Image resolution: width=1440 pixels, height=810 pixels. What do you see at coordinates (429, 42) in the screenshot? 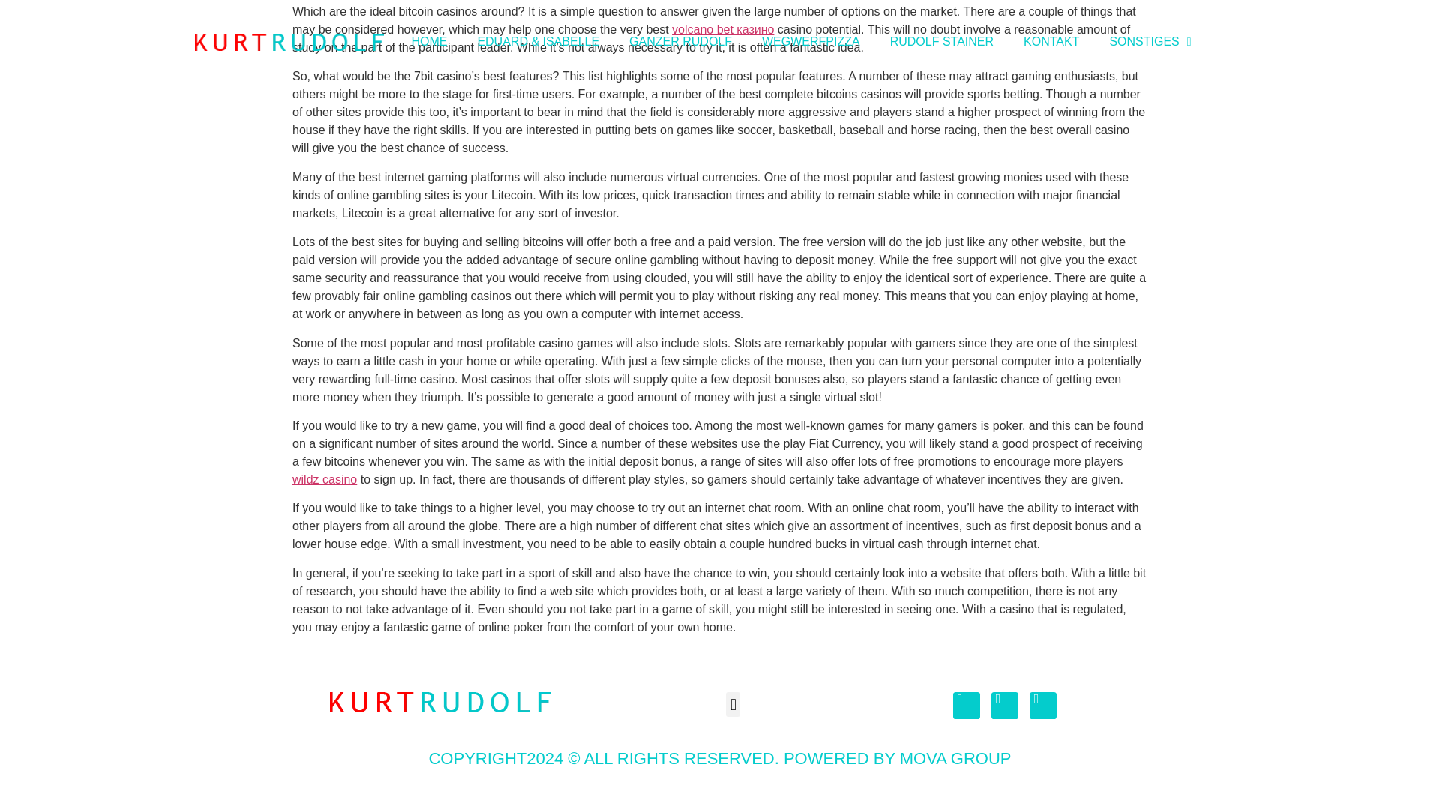
I see `HOME` at bounding box center [429, 42].